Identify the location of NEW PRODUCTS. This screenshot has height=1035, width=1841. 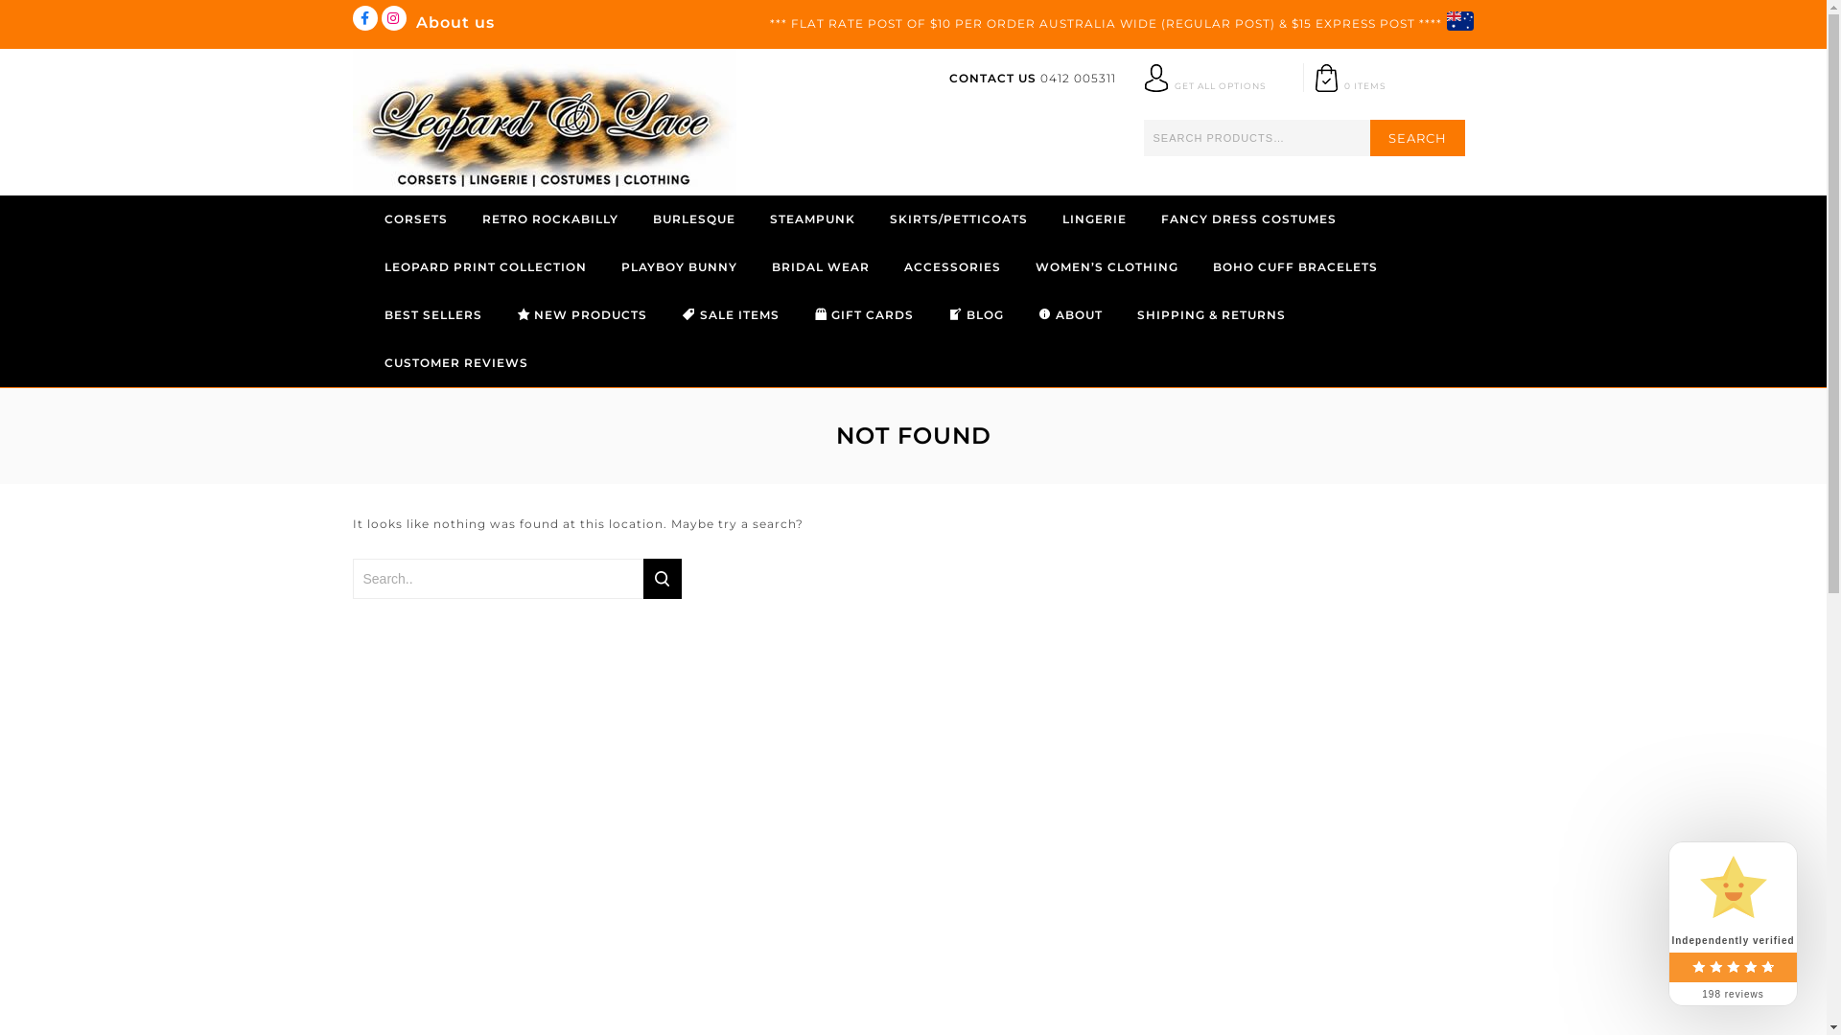
(581, 315).